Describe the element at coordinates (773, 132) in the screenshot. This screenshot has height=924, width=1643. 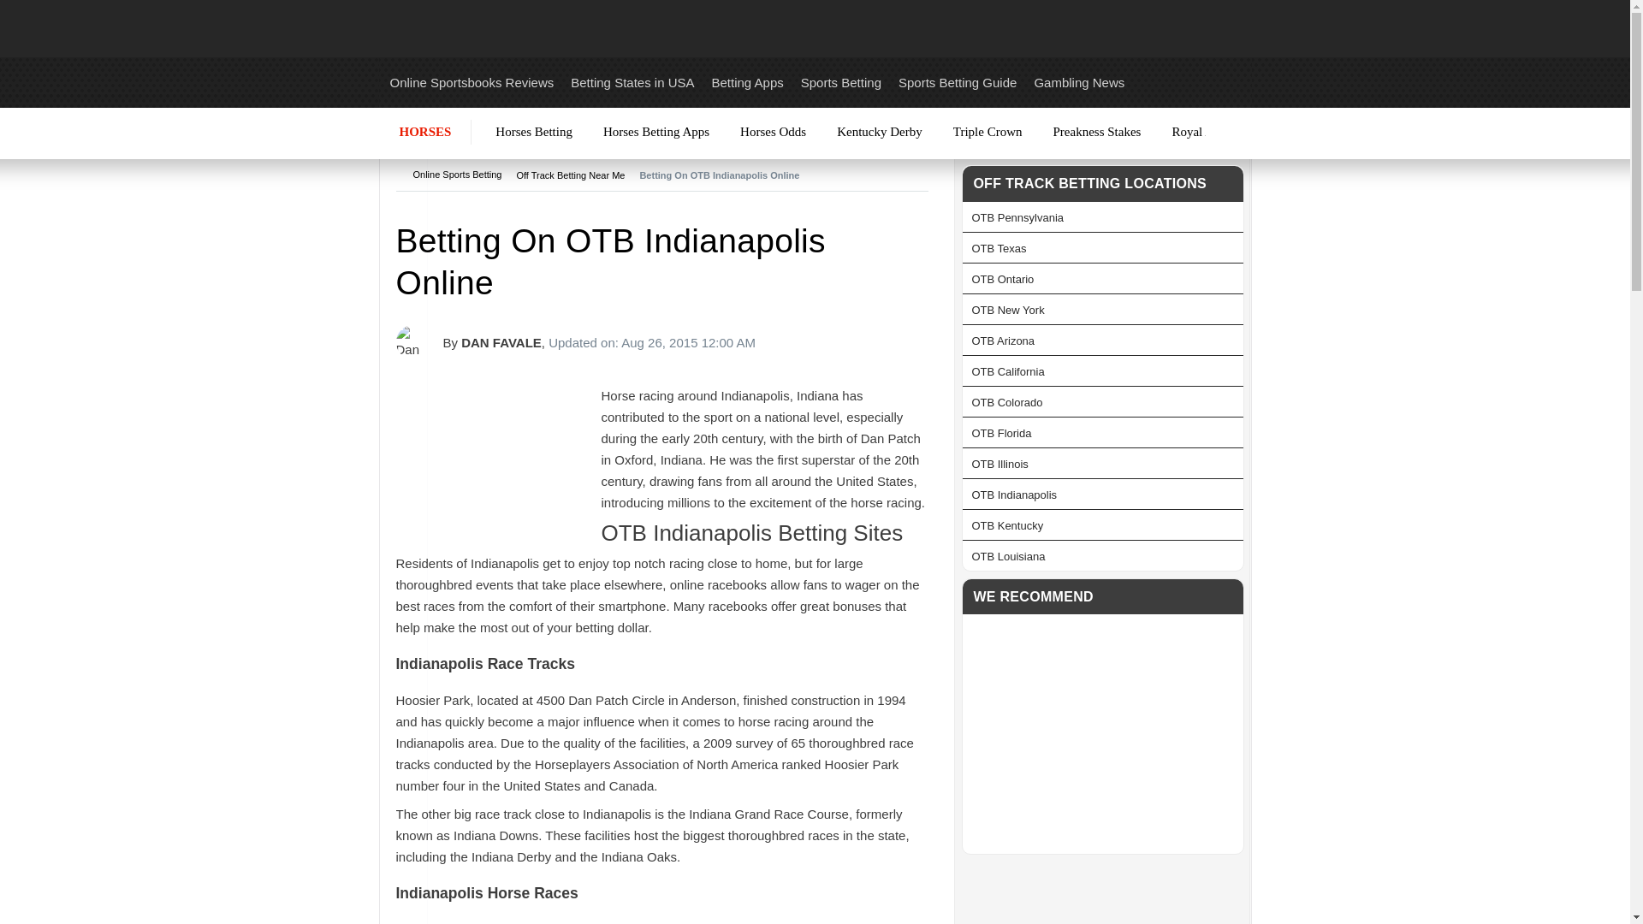
I see `Horses Odds` at that location.